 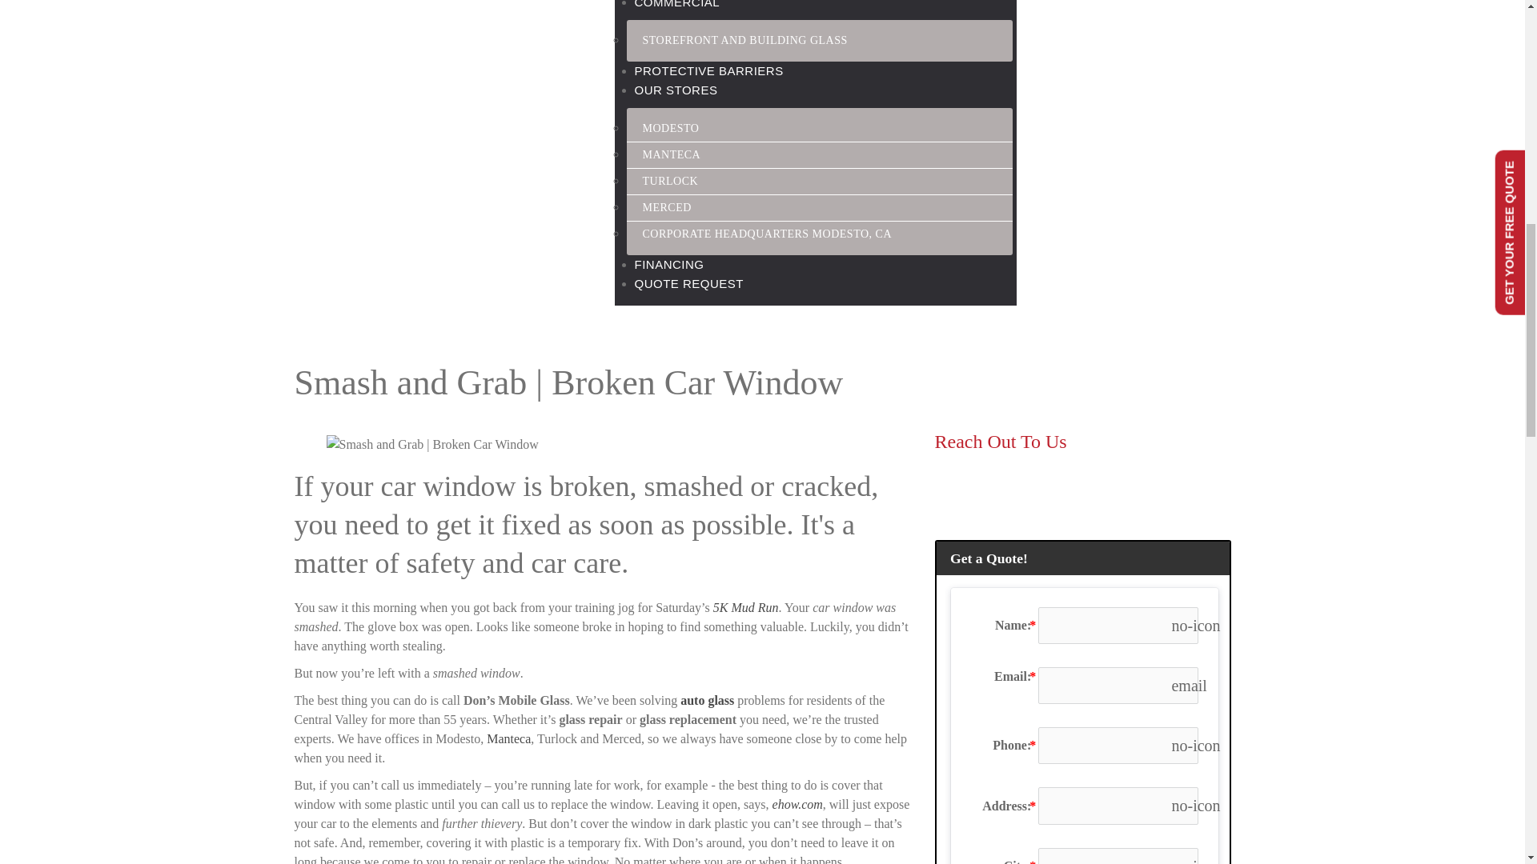 What do you see at coordinates (671, 154) in the screenshot?
I see `MANTECA` at bounding box center [671, 154].